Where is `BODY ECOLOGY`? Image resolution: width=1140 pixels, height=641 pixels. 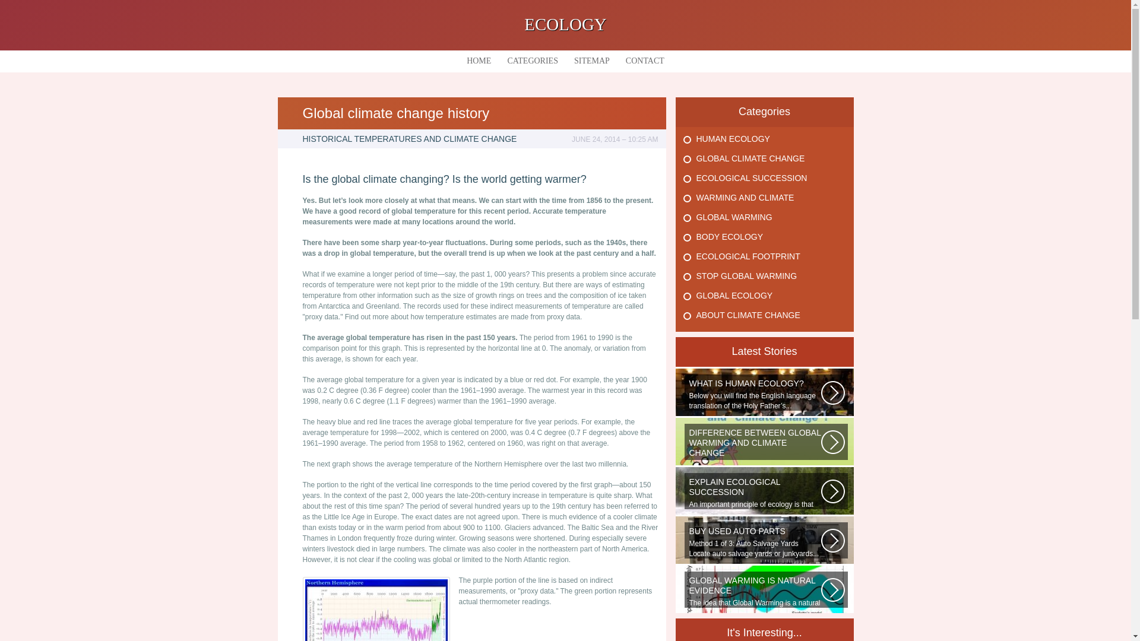 BODY ECOLOGY is located at coordinates (729, 236).